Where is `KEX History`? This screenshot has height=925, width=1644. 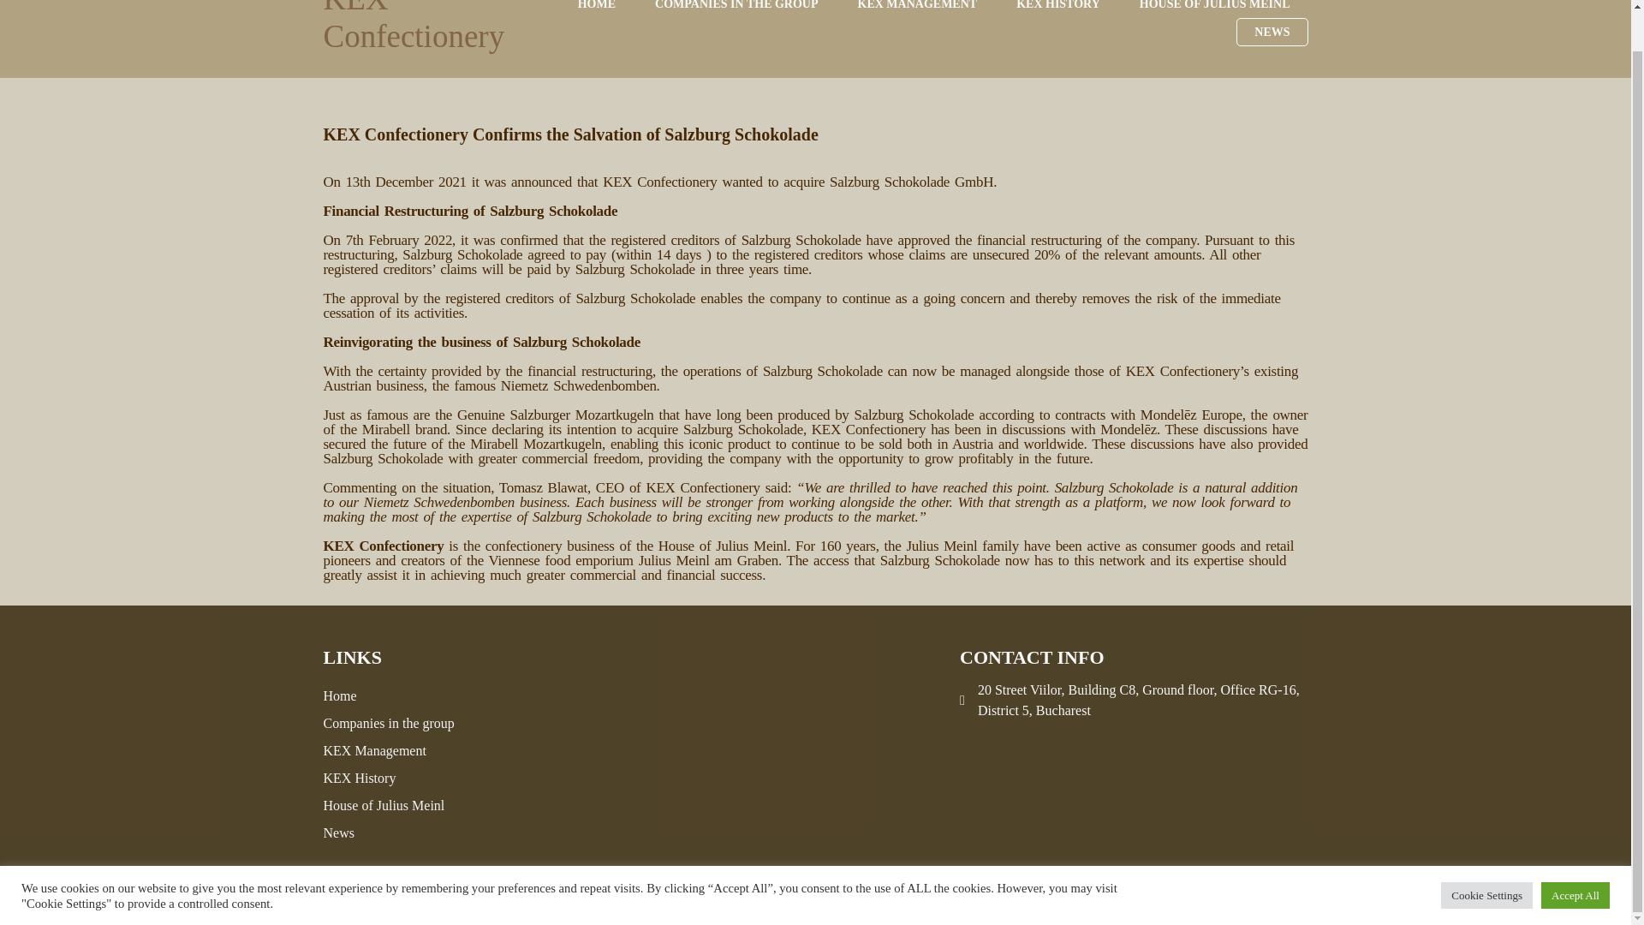
KEX History is located at coordinates (440, 779).